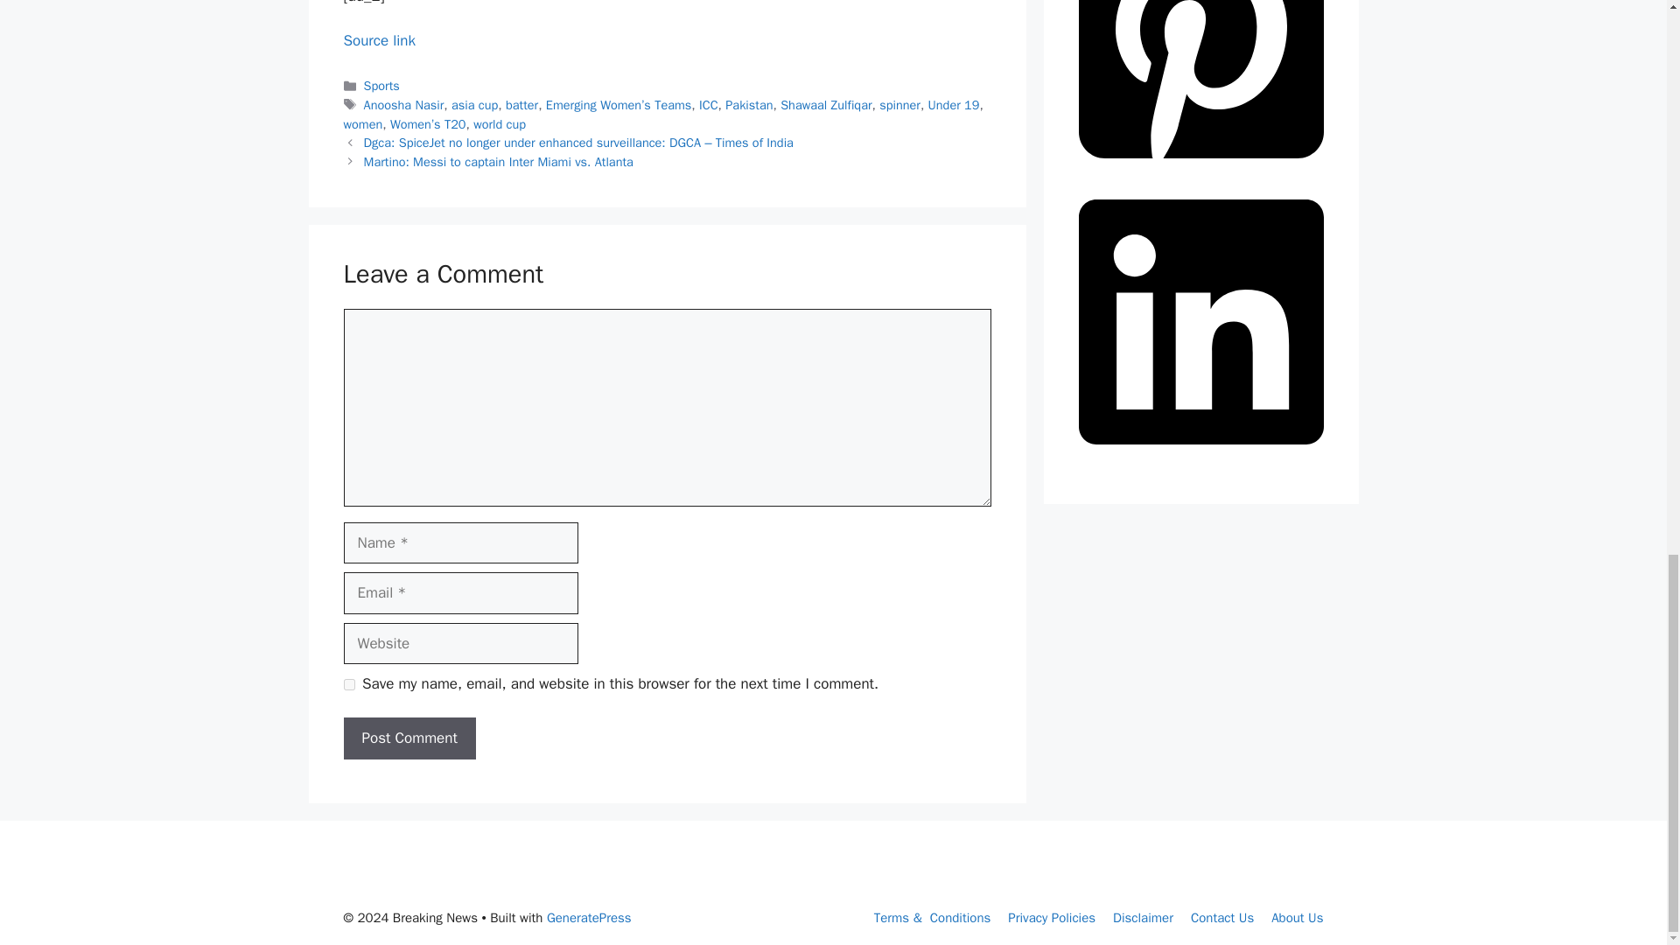  What do you see at coordinates (404, 105) in the screenshot?
I see `Anoosha Nasir` at bounding box center [404, 105].